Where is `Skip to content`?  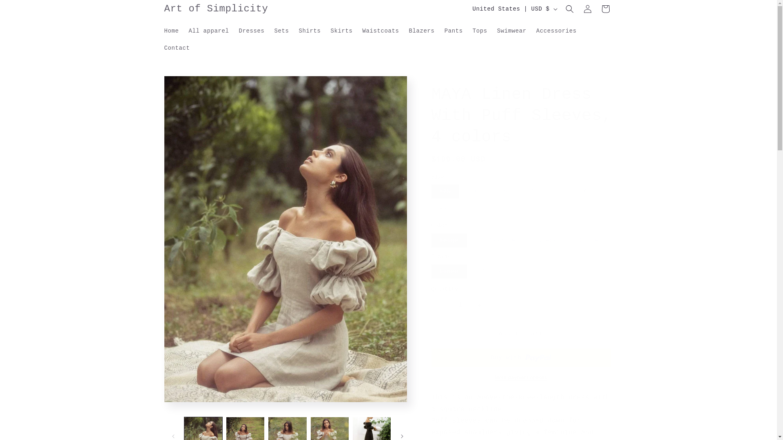 Skip to content is located at coordinates (24, 9).